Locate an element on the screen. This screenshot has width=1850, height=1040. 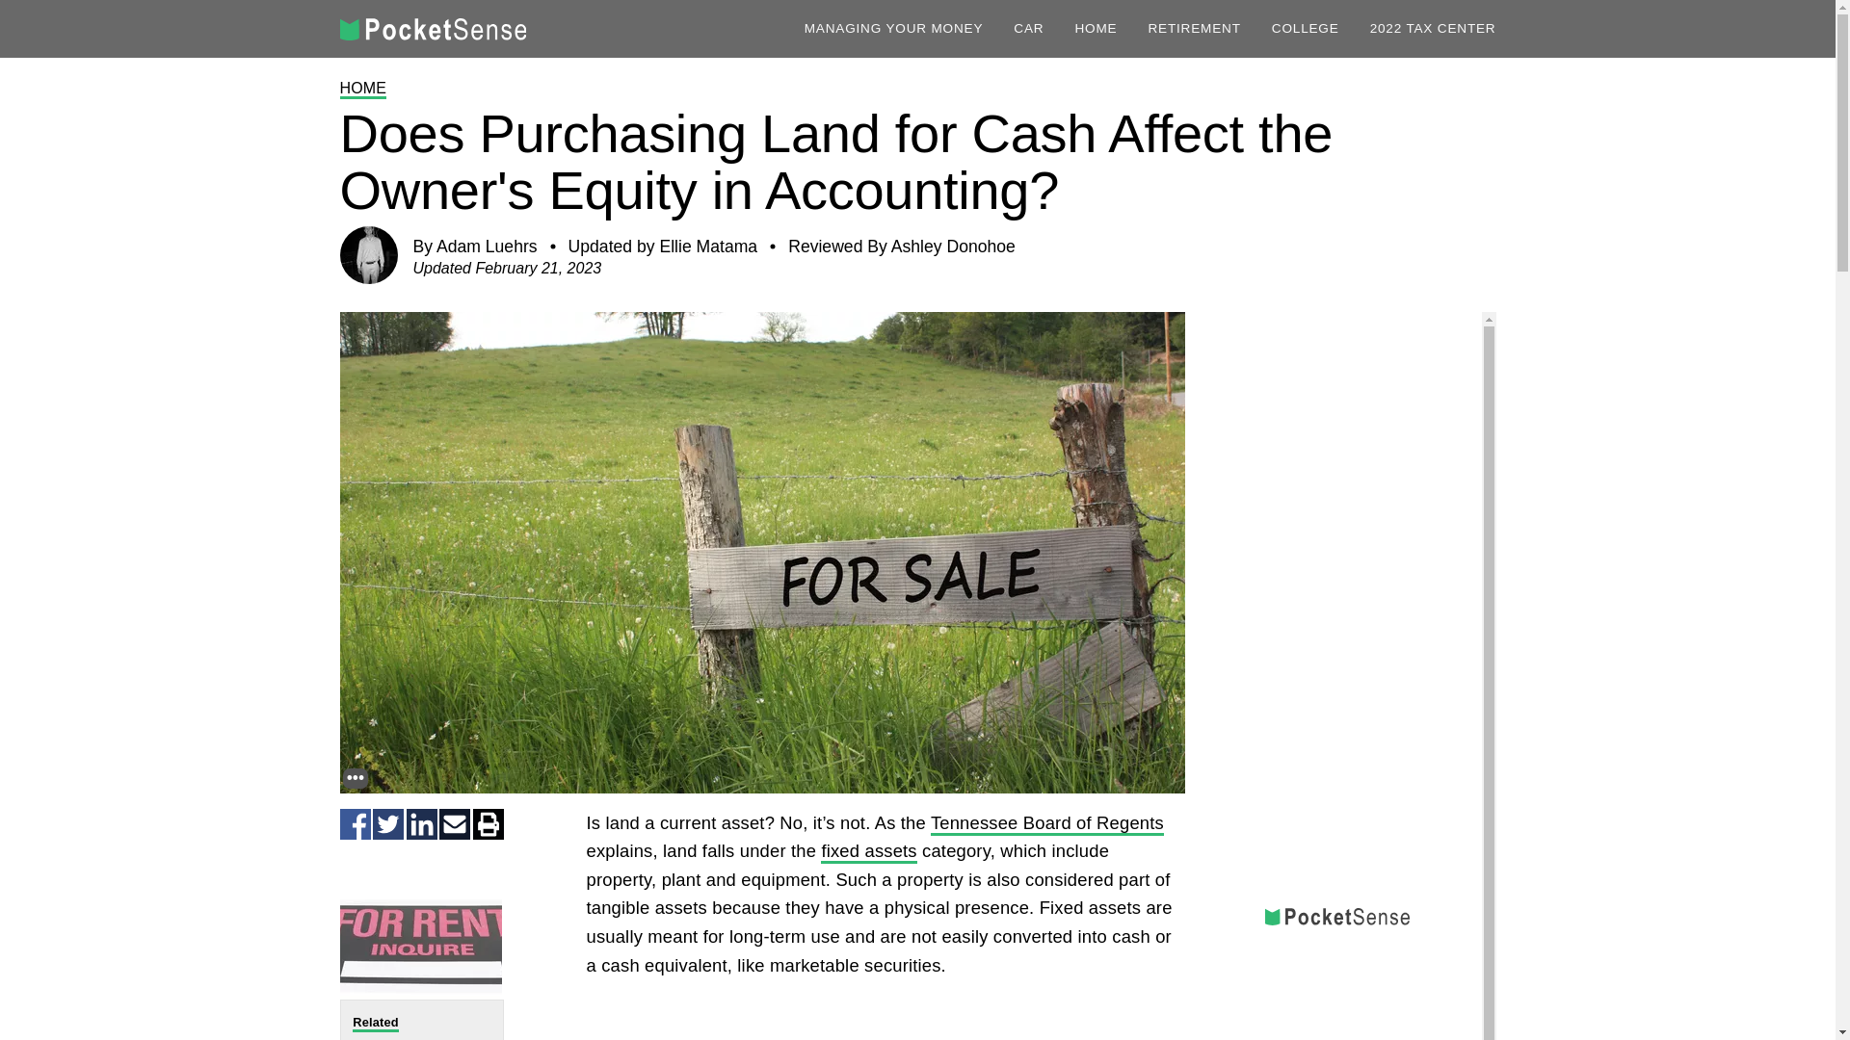
MANAGING YOUR MONEY is located at coordinates (894, 28).